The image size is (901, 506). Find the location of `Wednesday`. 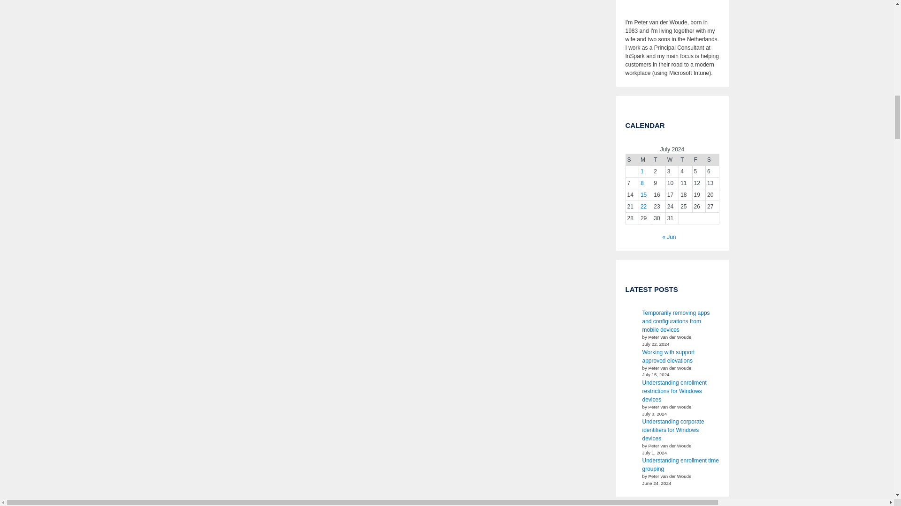

Wednesday is located at coordinates (672, 159).